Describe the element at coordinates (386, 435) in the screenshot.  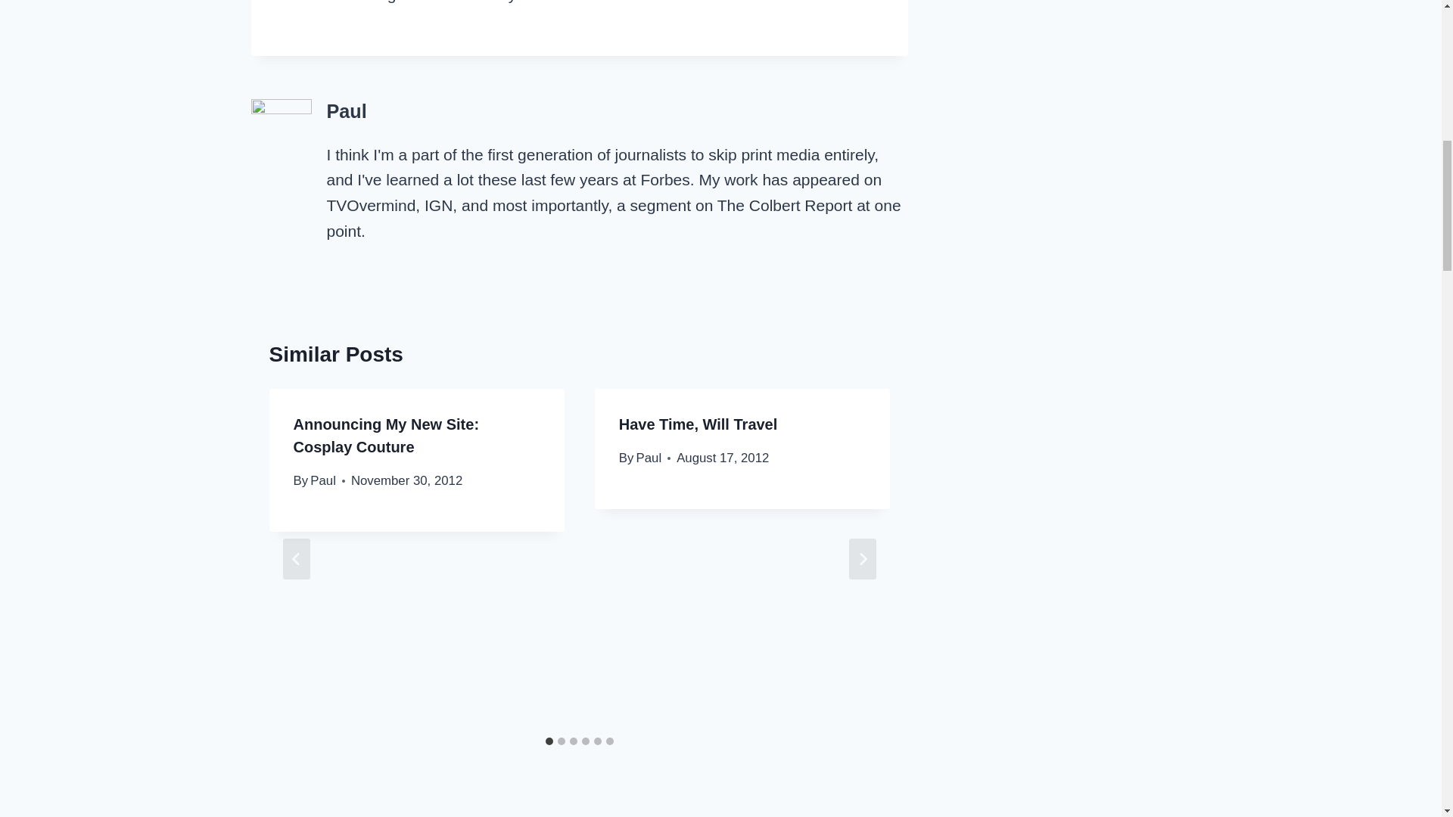
I see `Announcing My New Site: Cosplay Couture` at that location.